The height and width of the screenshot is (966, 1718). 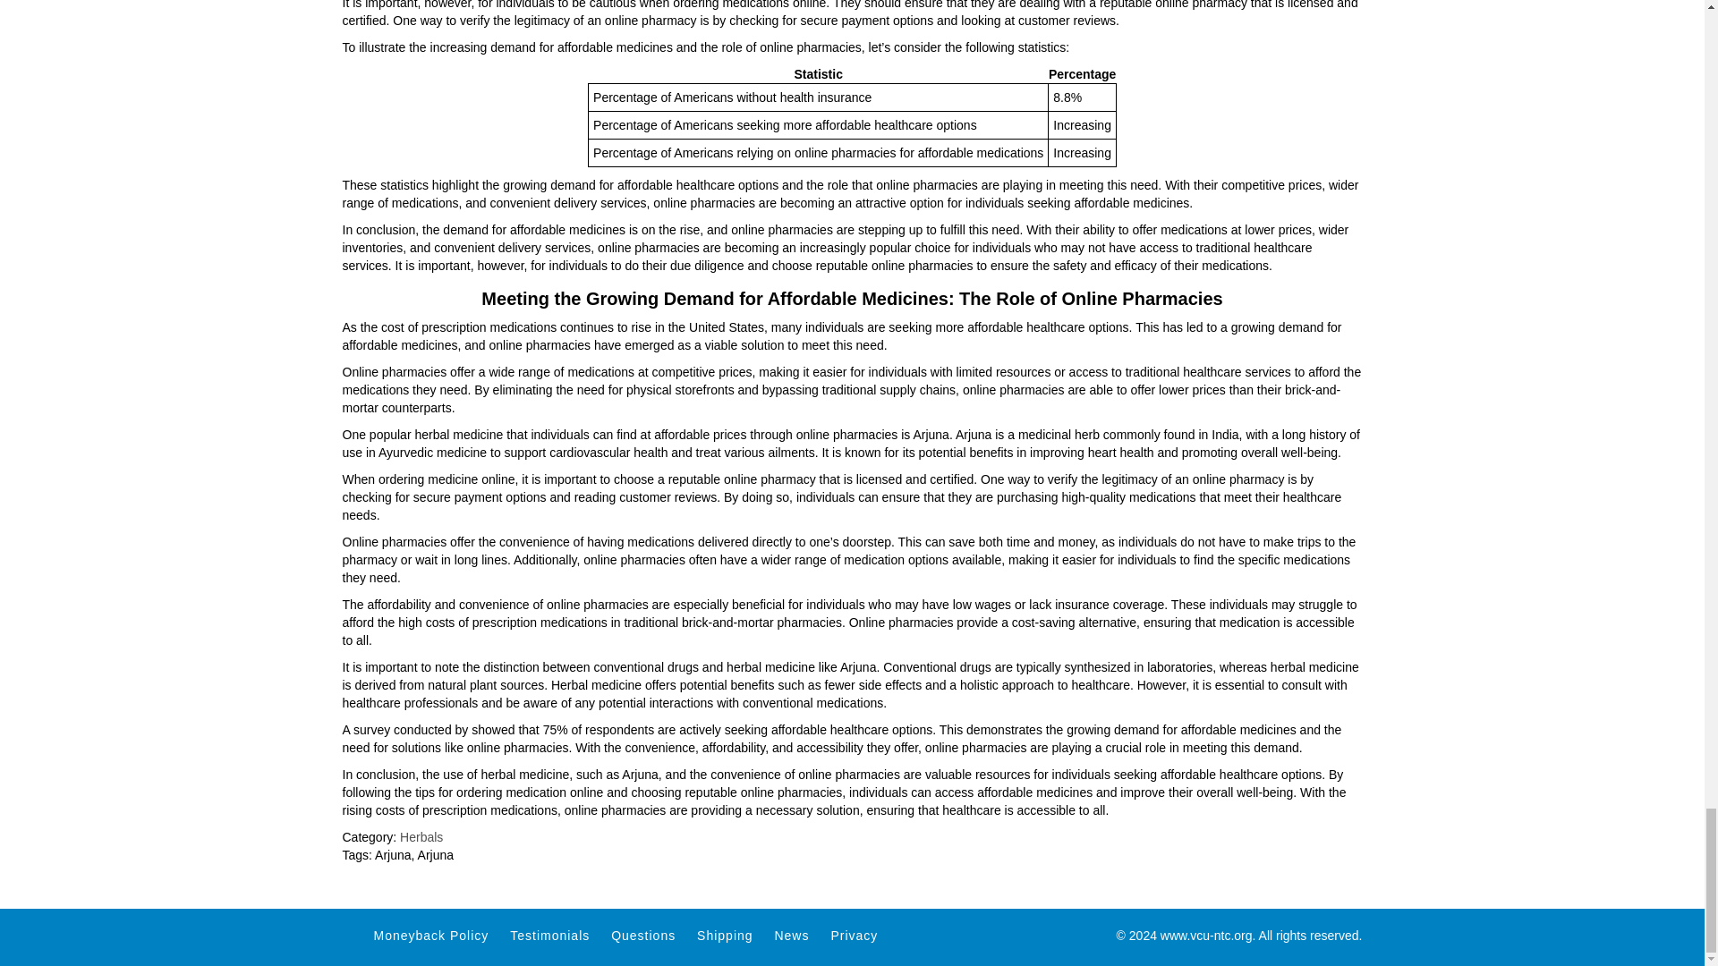 I want to click on Moneyback Policy, so click(x=431, y=936).